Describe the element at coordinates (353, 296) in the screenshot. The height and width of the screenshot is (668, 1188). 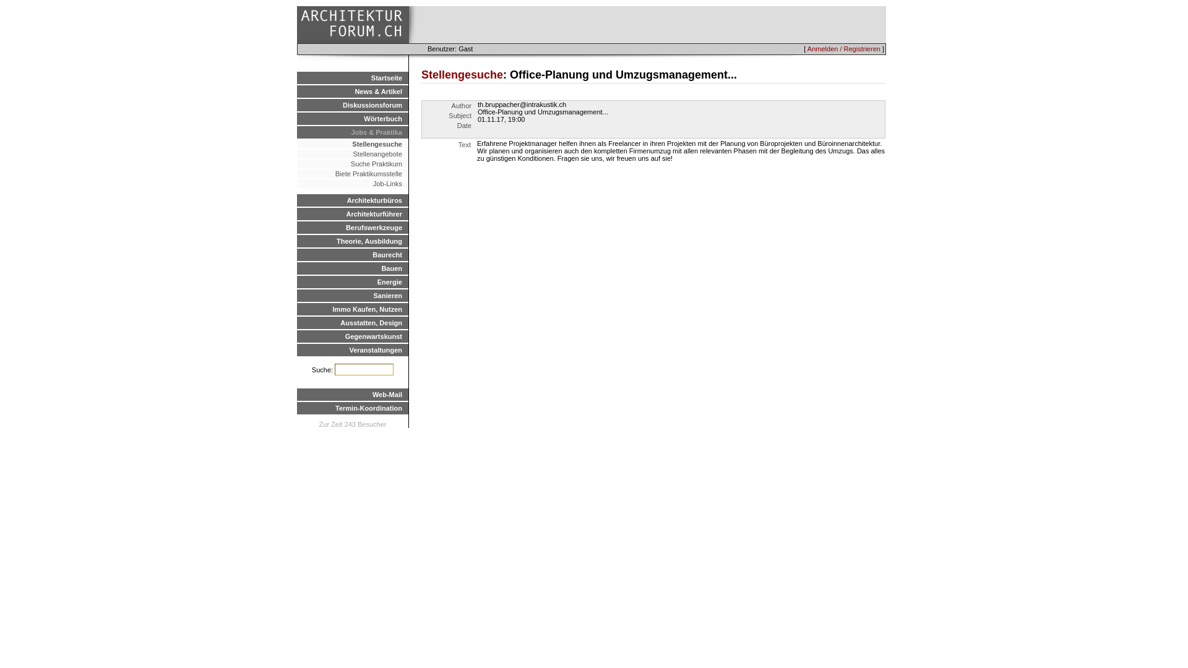
I see `Sanieren` at that location.